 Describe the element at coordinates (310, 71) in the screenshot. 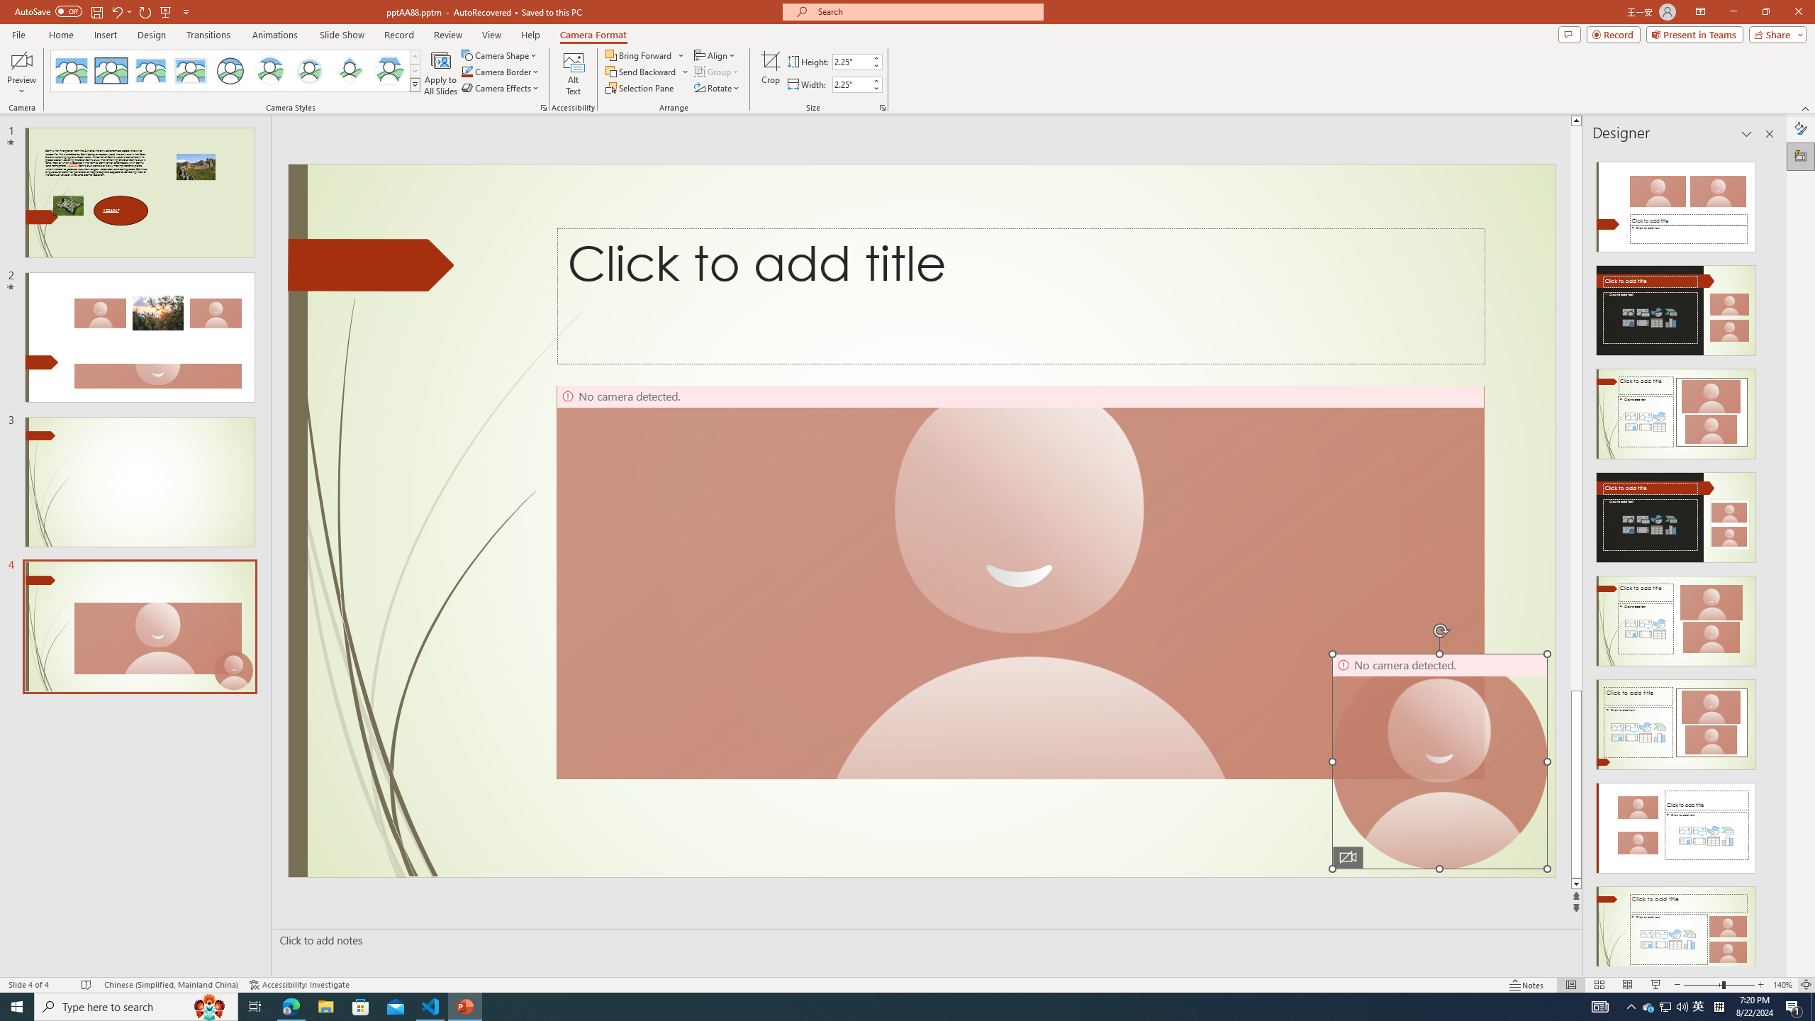

I see `Soft Edge Circle` at that location.